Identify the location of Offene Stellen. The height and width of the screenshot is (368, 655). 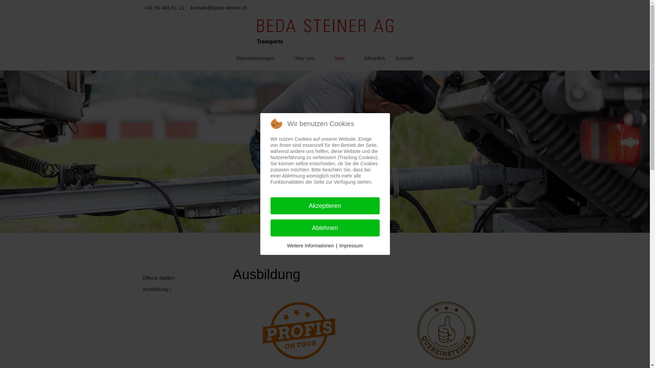
(159, 278).